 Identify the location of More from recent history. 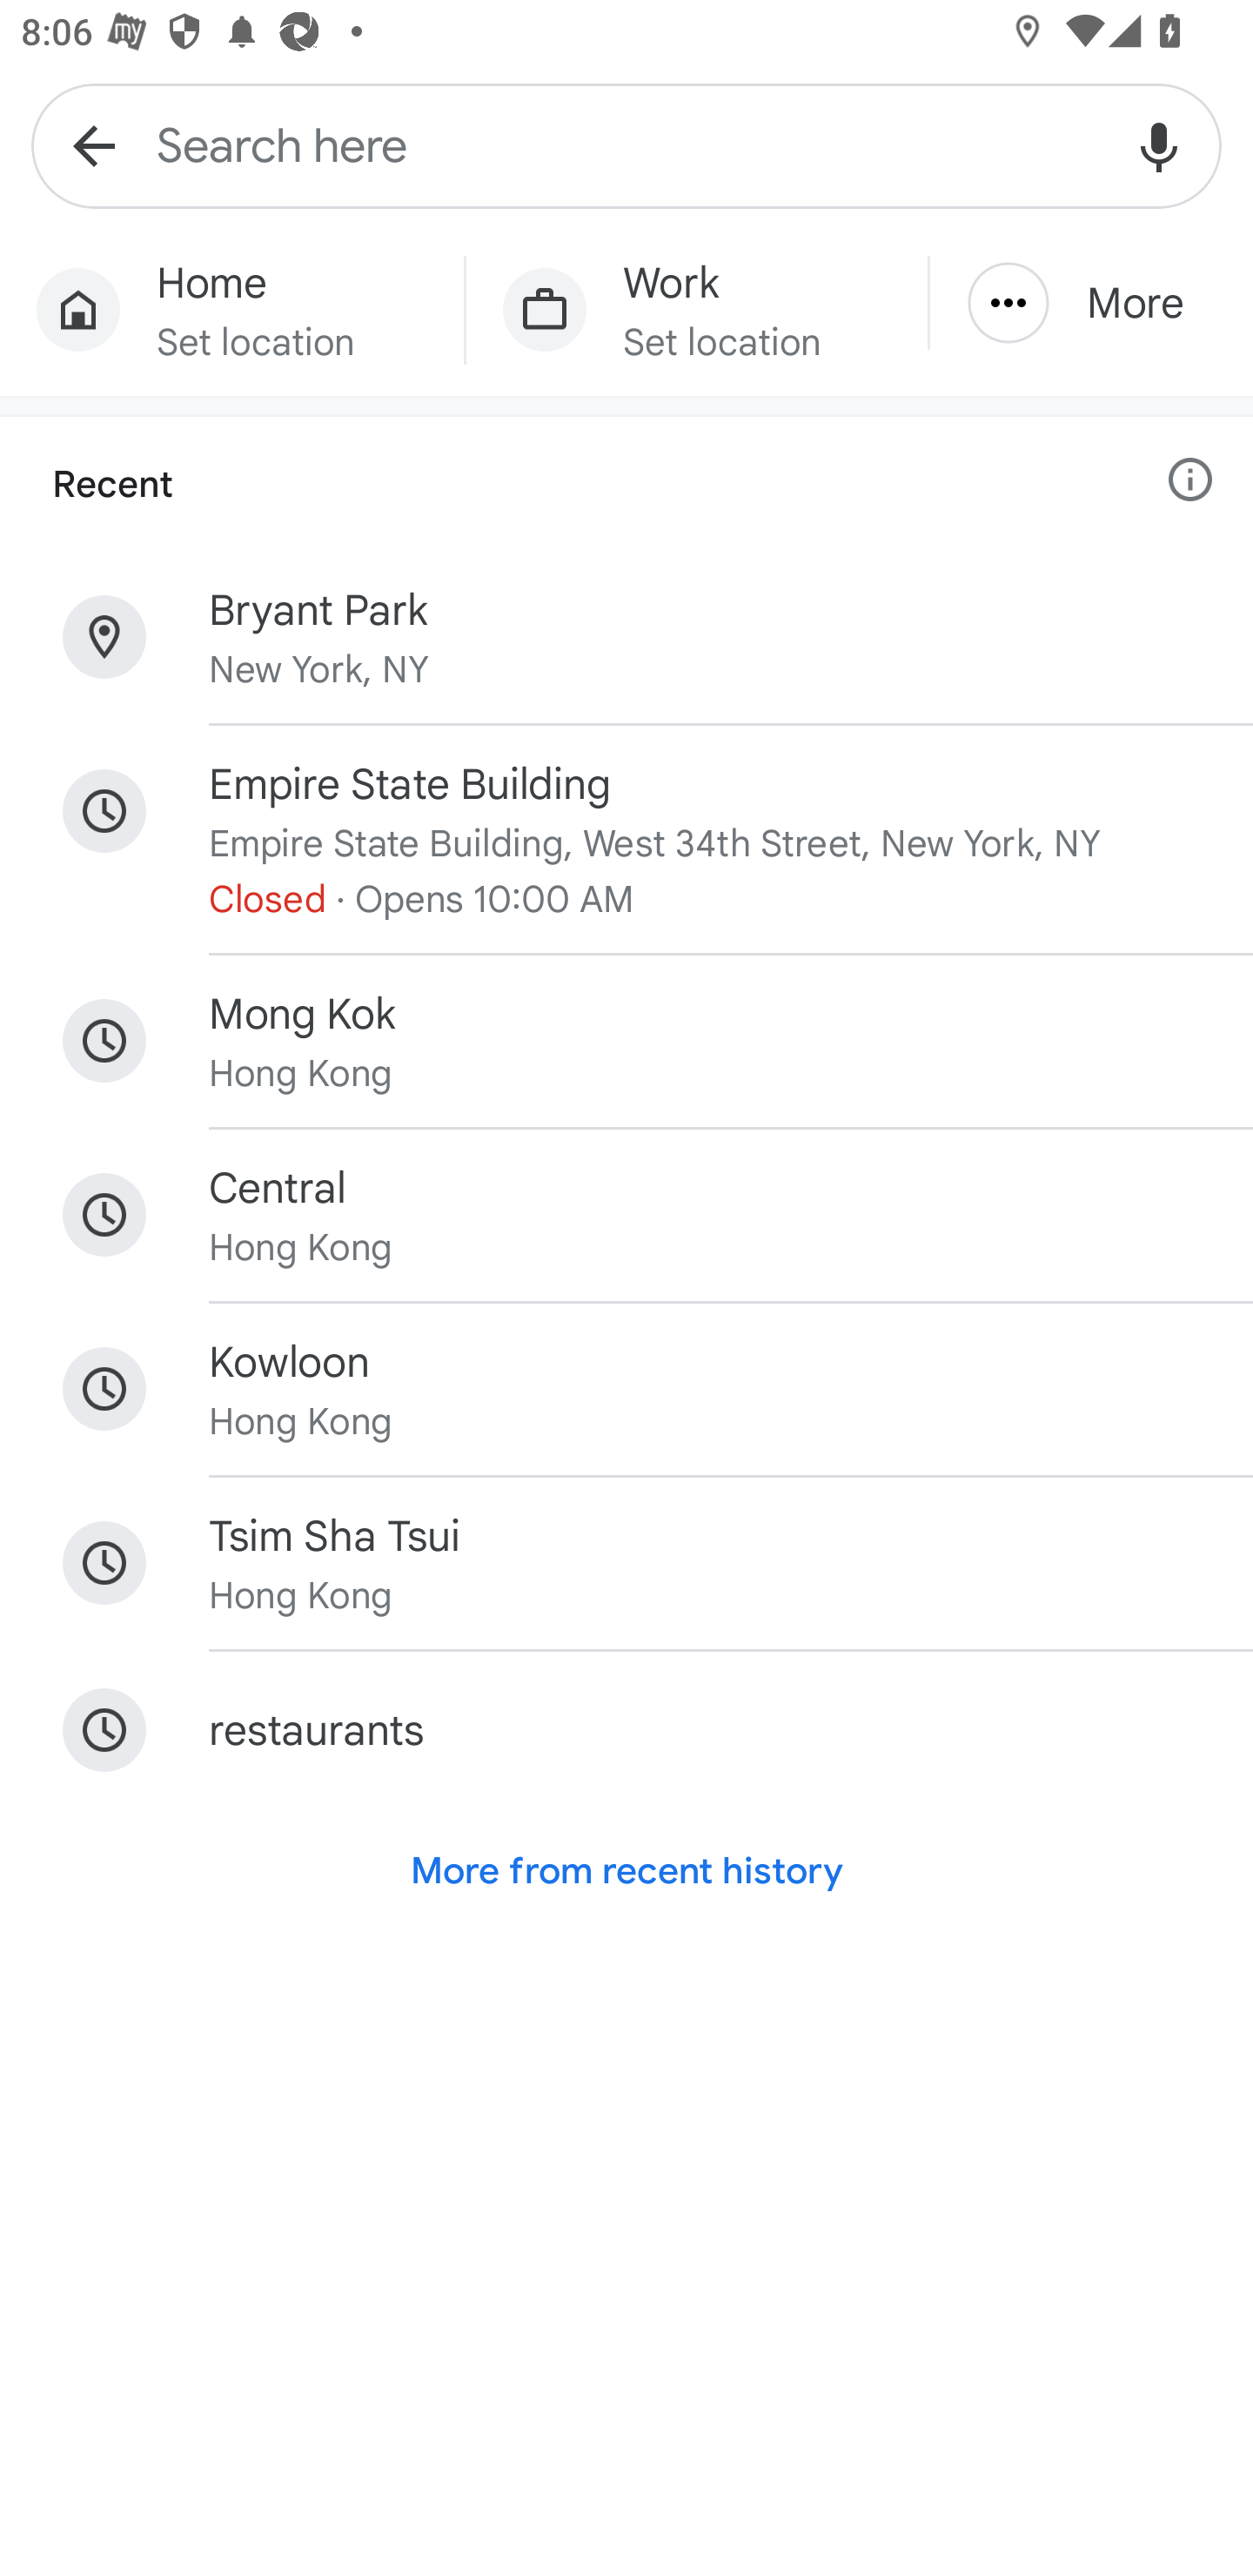
(626, 1871).